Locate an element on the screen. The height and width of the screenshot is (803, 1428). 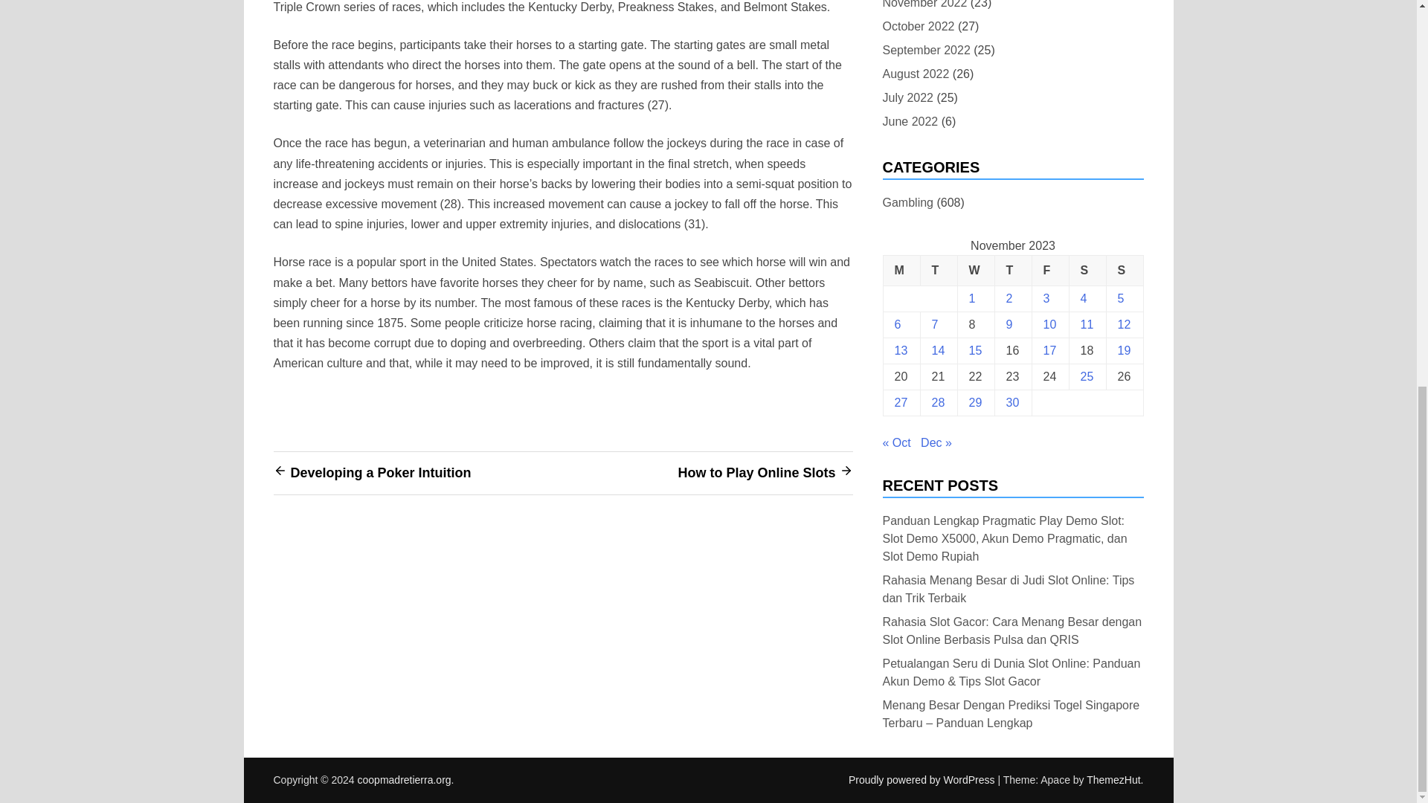
Sunday is located at coordinates (1125, 271).